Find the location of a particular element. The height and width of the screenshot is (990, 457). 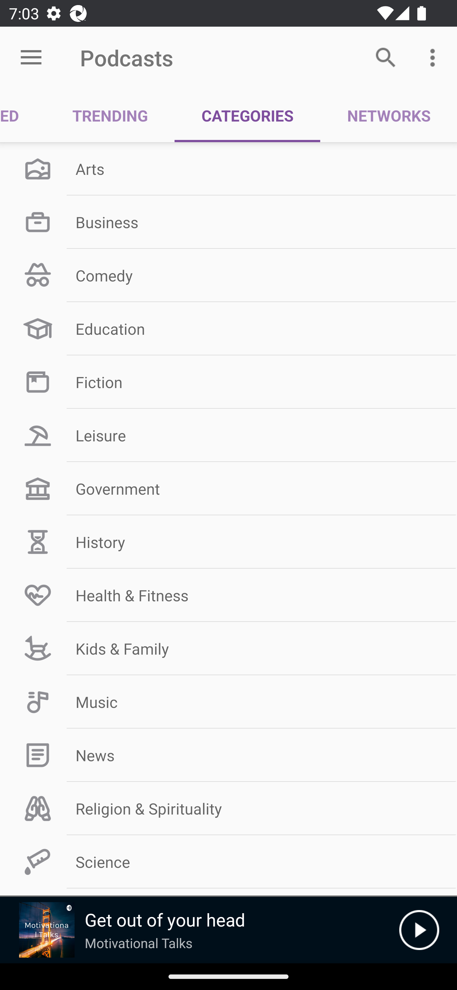

Health & Fitness is located at coordinates (228, 595).